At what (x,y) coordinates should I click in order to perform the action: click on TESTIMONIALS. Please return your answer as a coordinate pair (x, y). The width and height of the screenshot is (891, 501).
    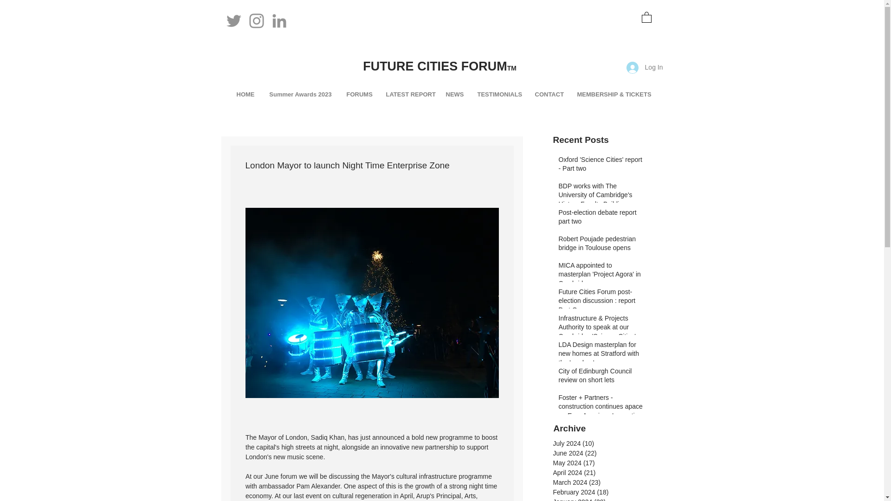
    Looking at the image, I should click on (499, 94).